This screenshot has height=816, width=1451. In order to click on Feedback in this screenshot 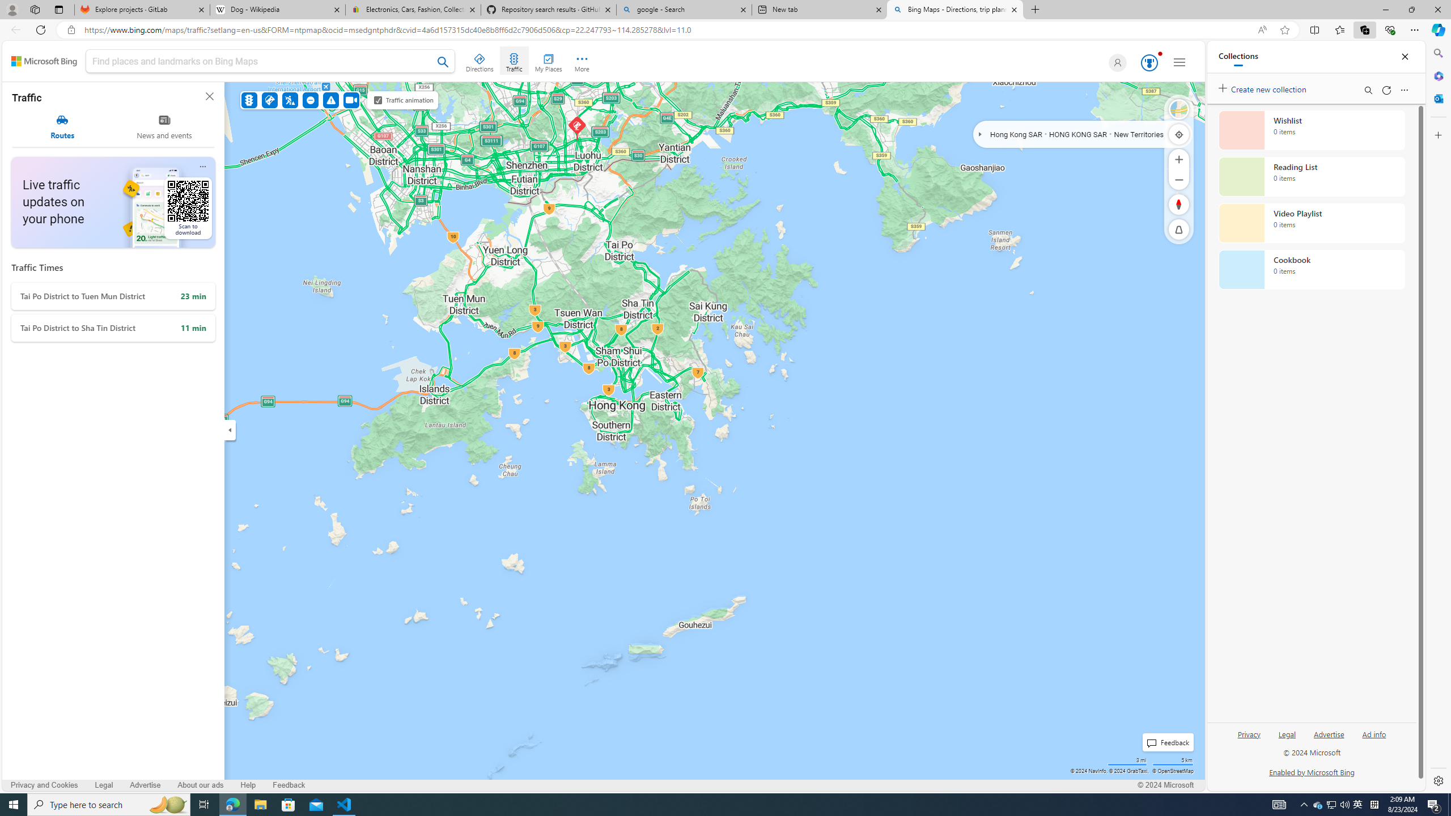, I will do `click(288, 785)`.